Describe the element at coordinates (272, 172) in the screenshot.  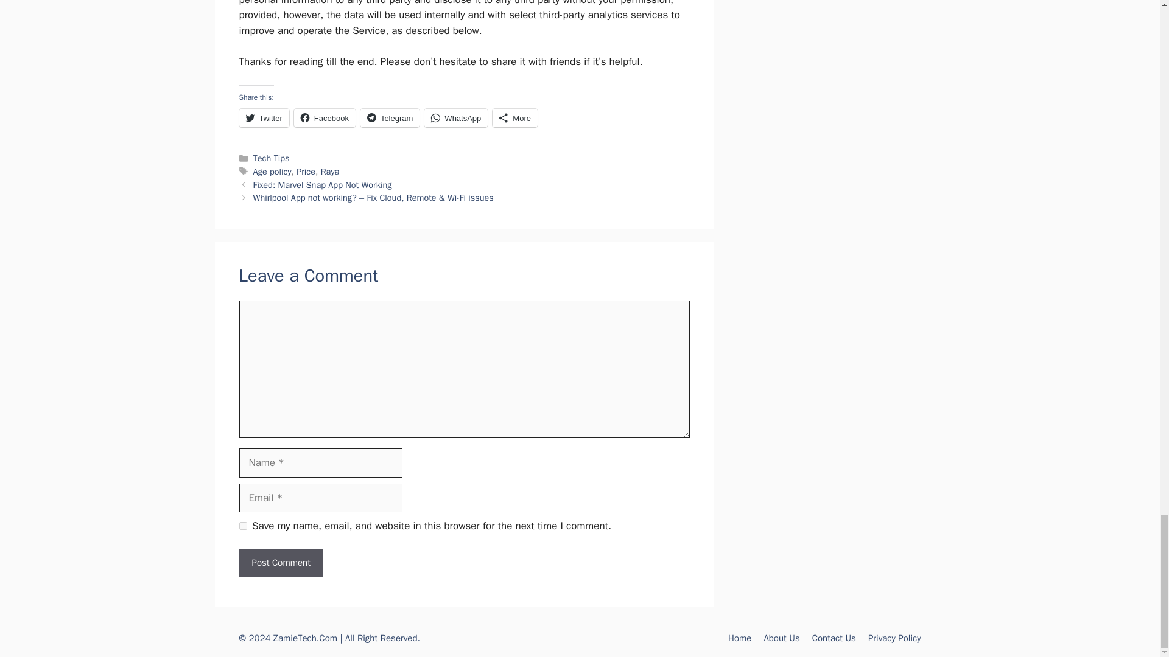
I see `Age policy` at that location.